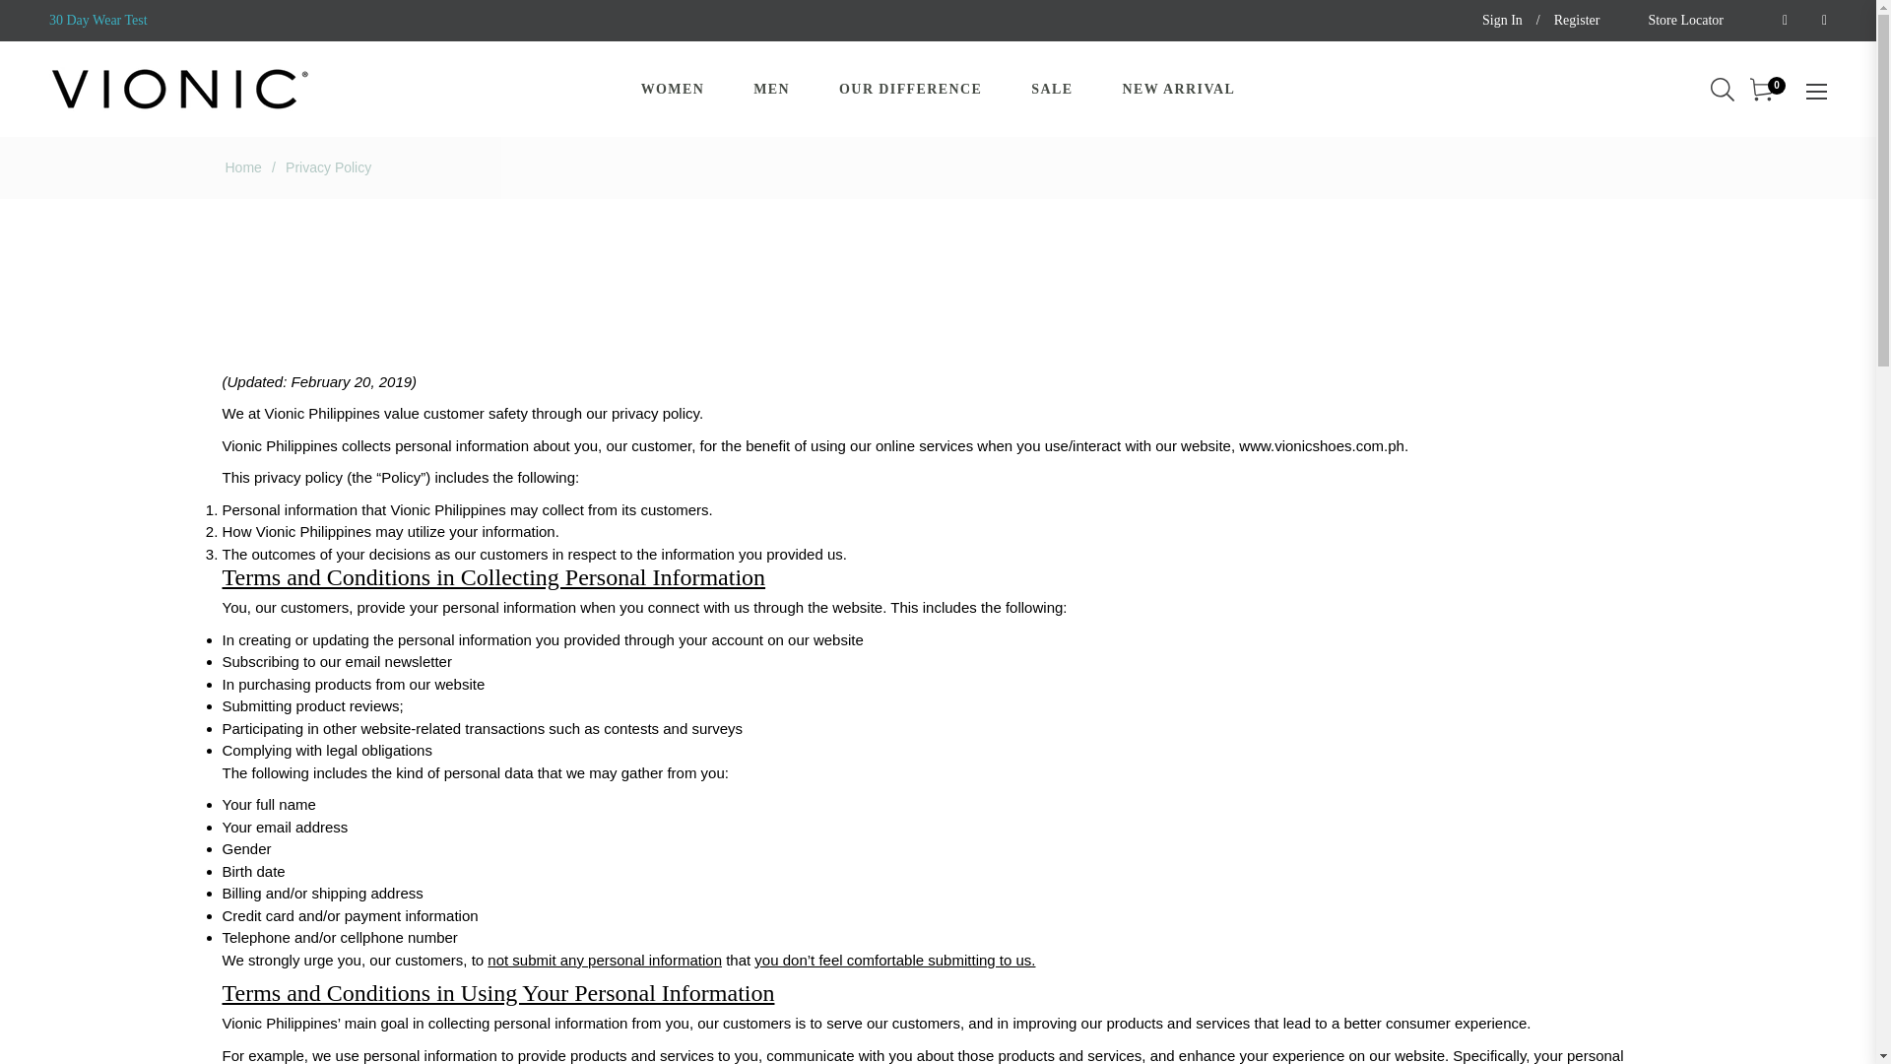 The image size is (1891, 1064). Describe the element at coordinates (910, 89) in the screenshot. I see `OUR DIFFERENCE` at that location.